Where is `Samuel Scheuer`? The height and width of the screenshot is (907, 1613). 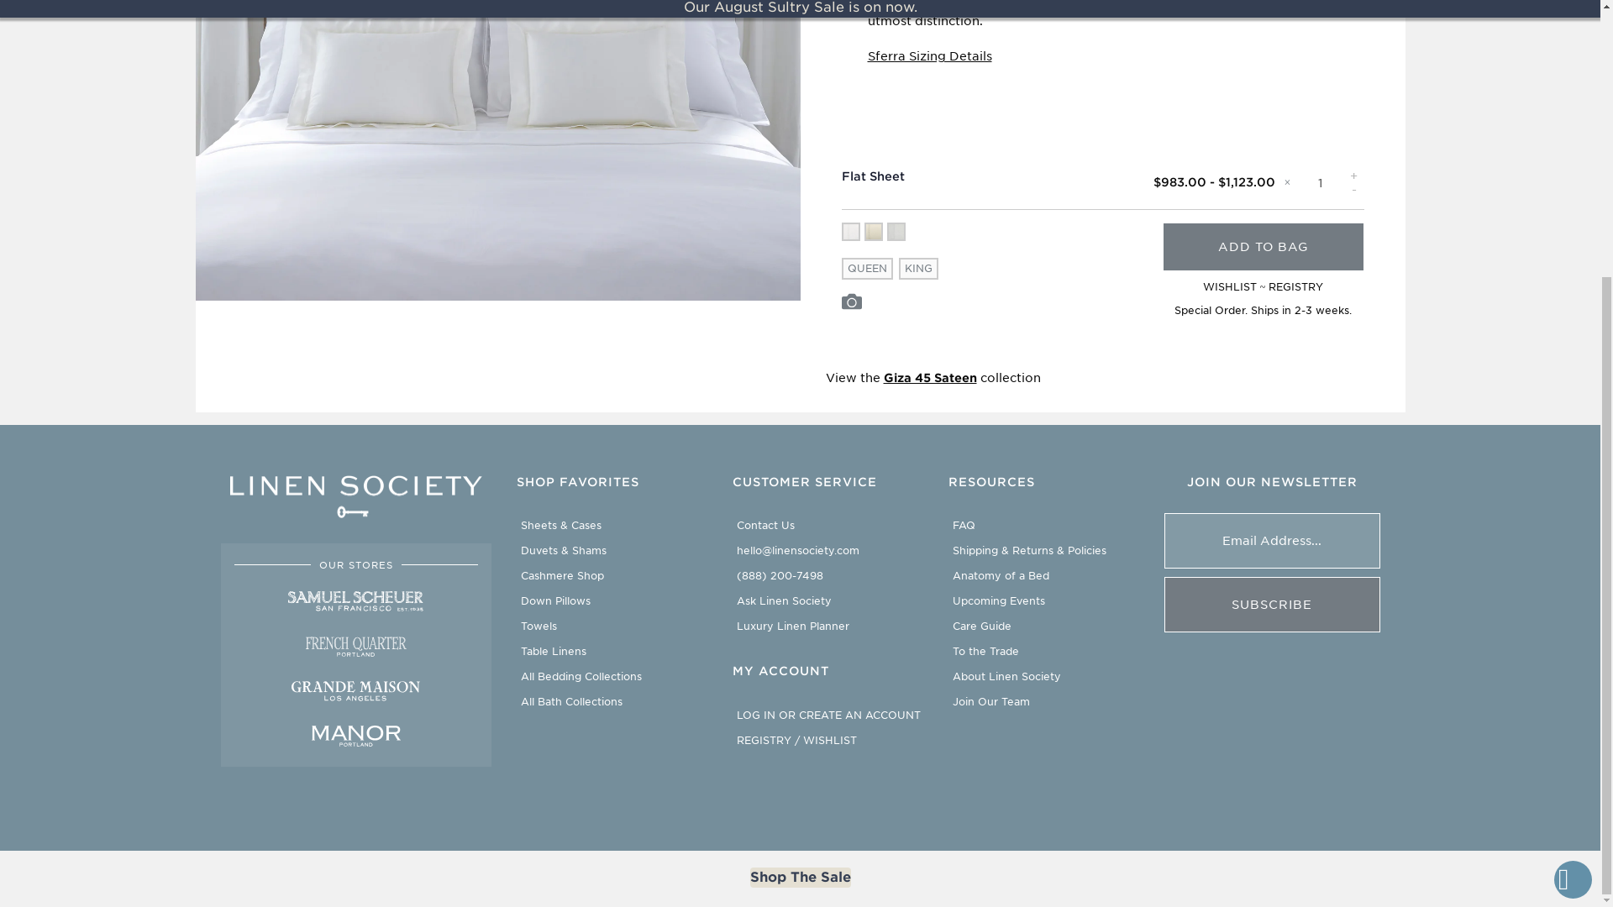
Samuel Scheuer is located at coordinates (355, 601).